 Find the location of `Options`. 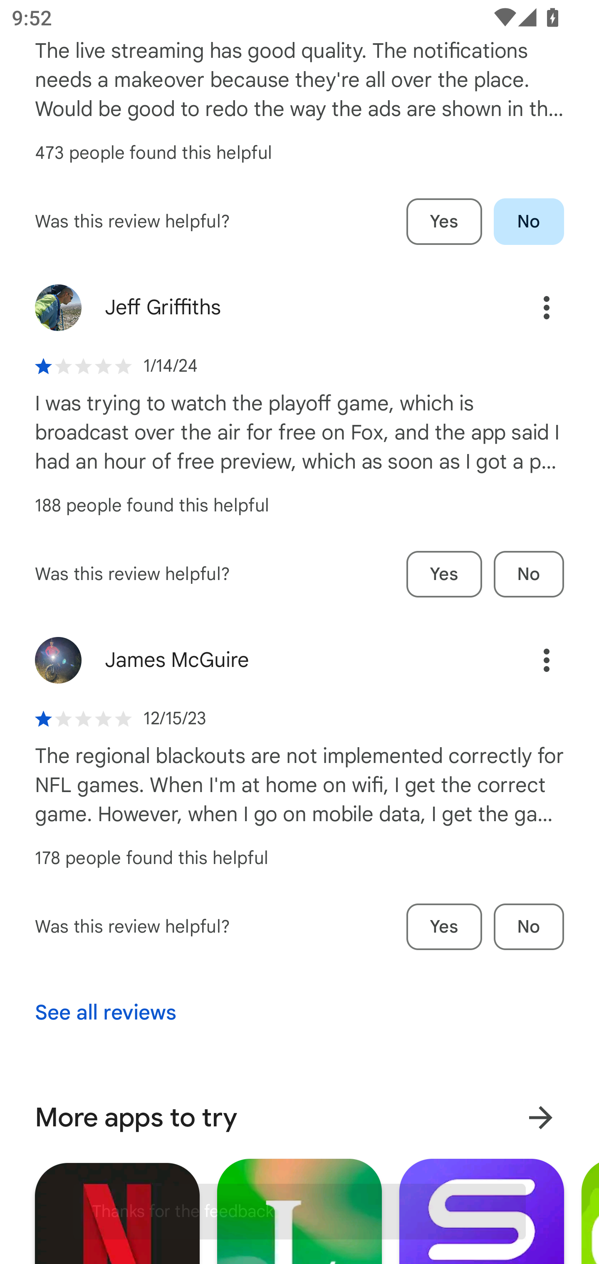

Options is located at coordinates (529, 308).